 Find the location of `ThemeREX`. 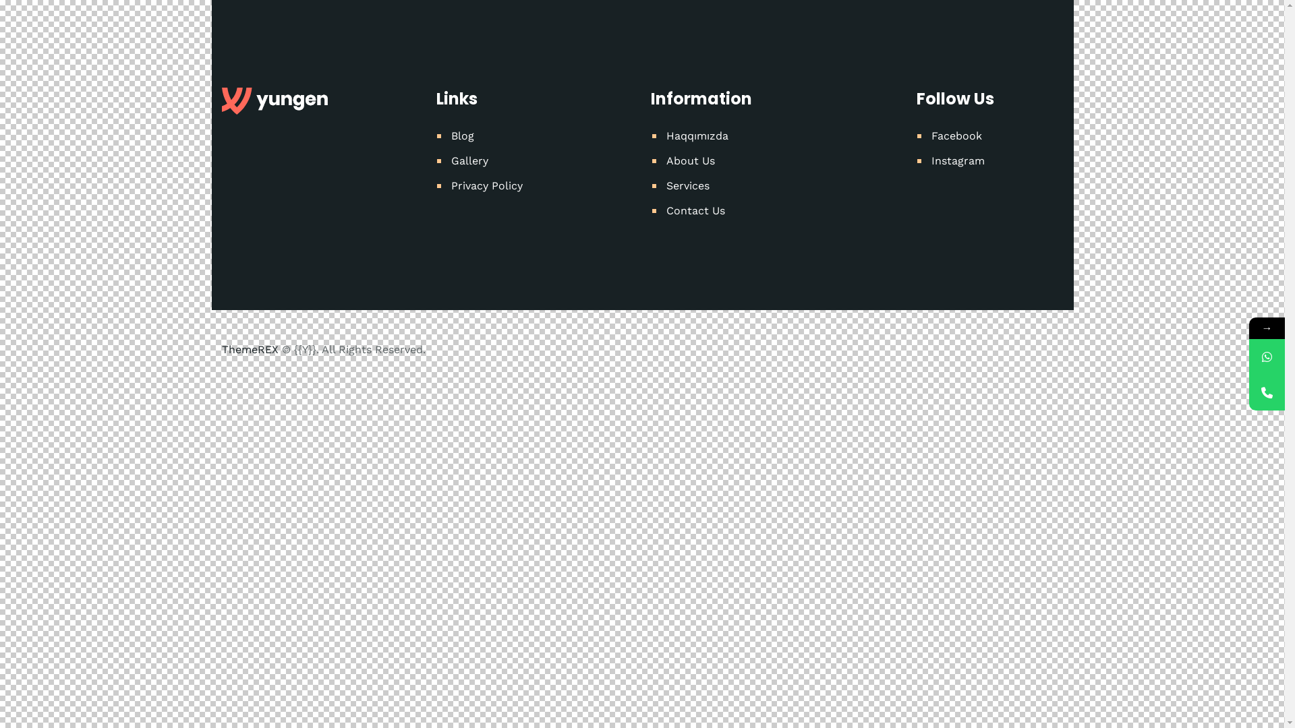

ThemeREX is located at coordinates (250, 349).